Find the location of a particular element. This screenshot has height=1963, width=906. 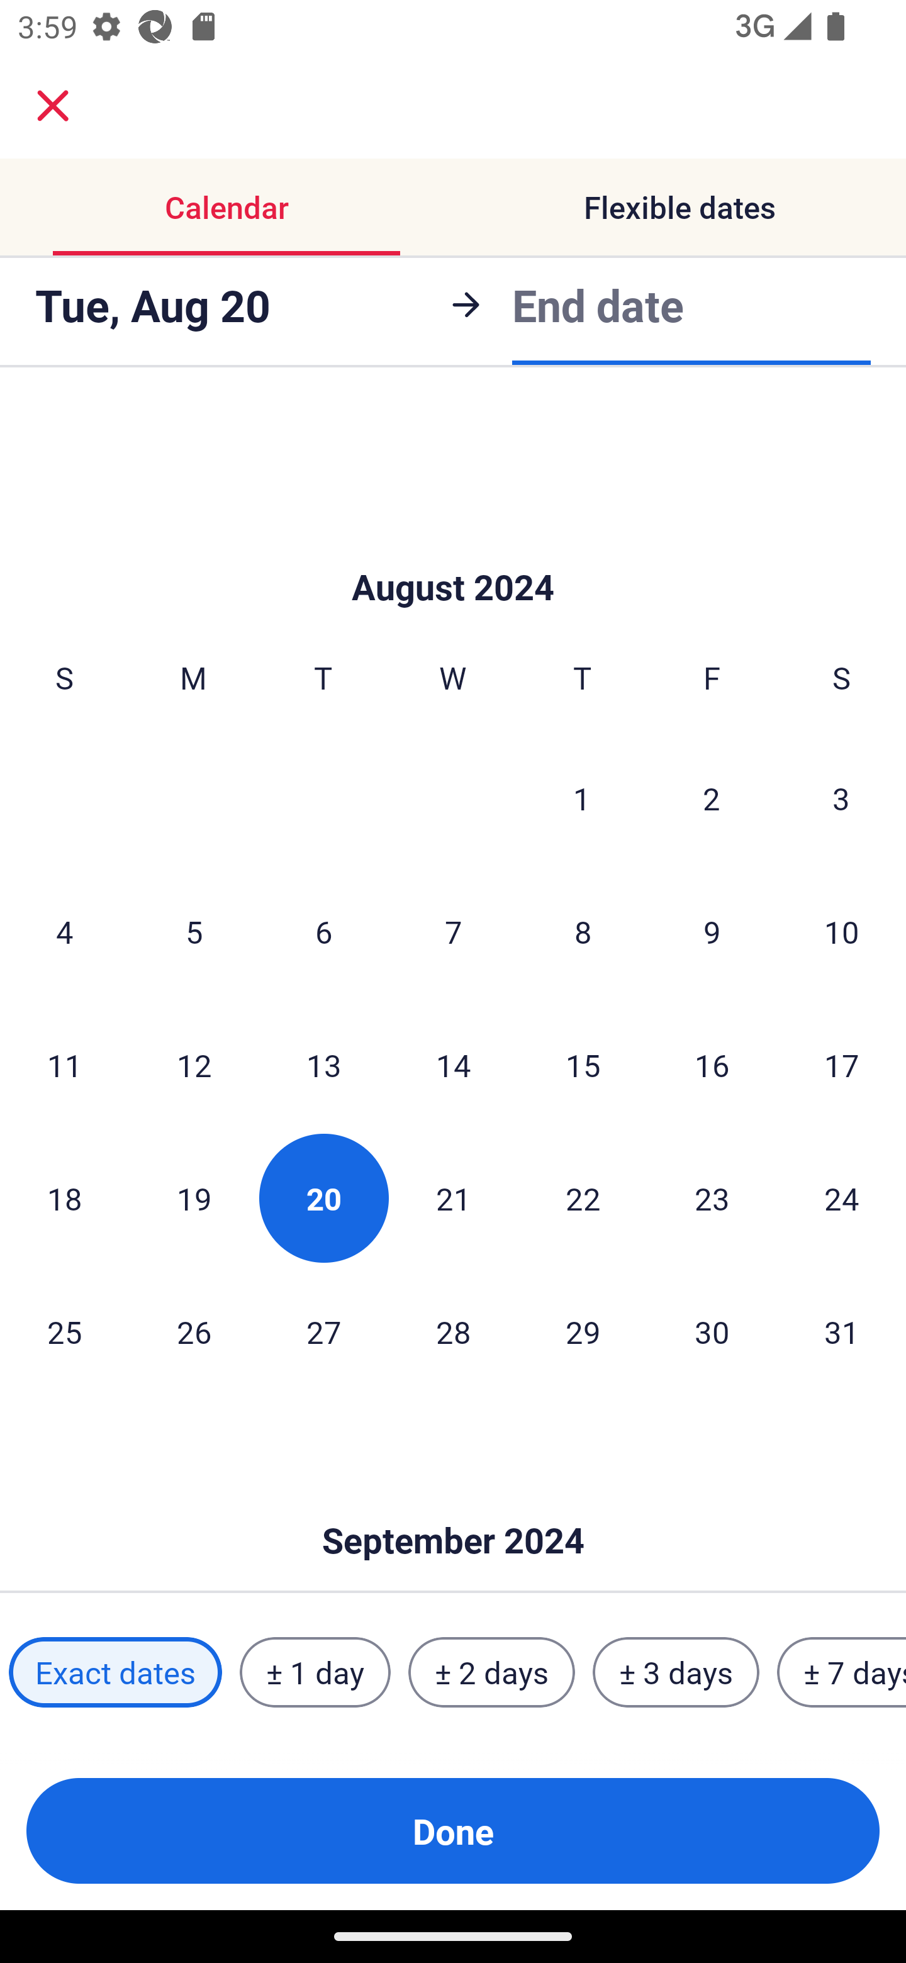

14 Wednesday, August 14, 2024 is located at coordinates (453, 1065).